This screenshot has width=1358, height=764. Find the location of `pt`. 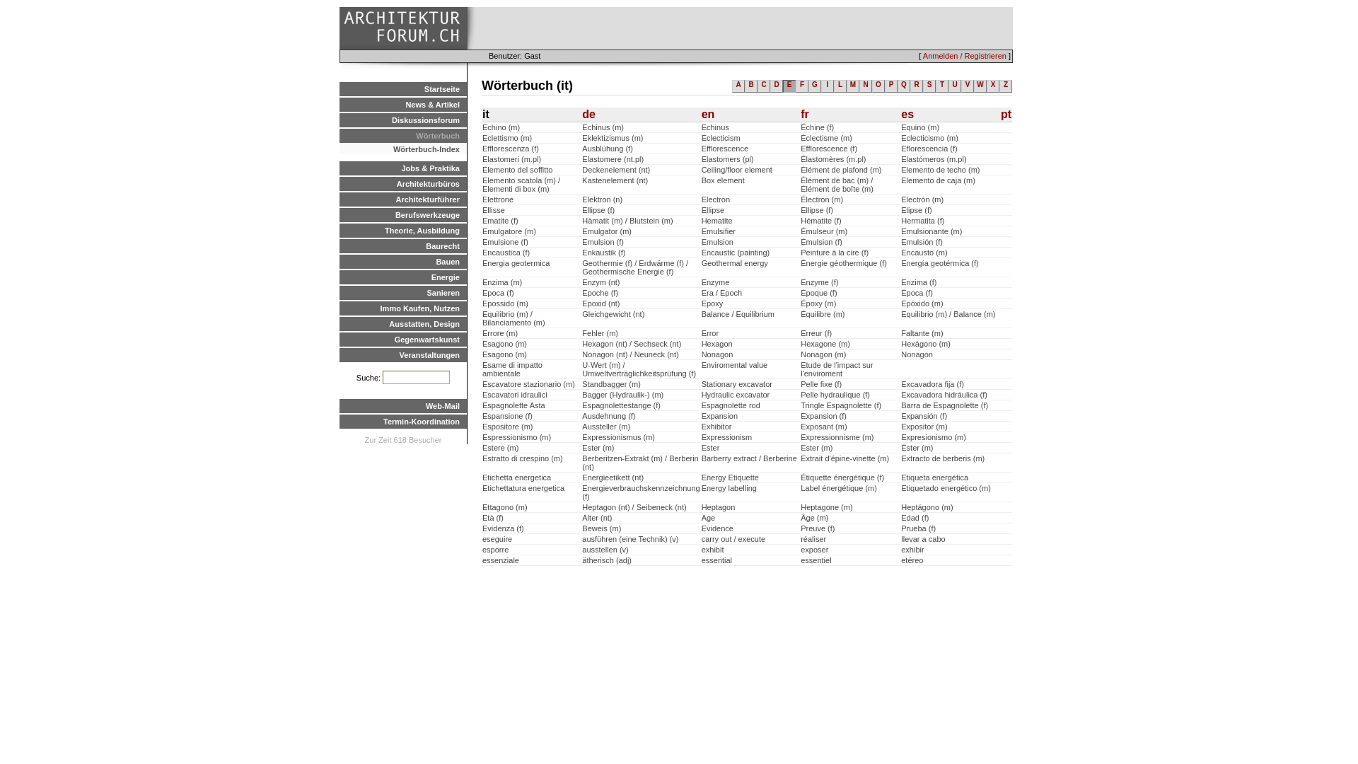

pt is located at coordinates (1006, 115).